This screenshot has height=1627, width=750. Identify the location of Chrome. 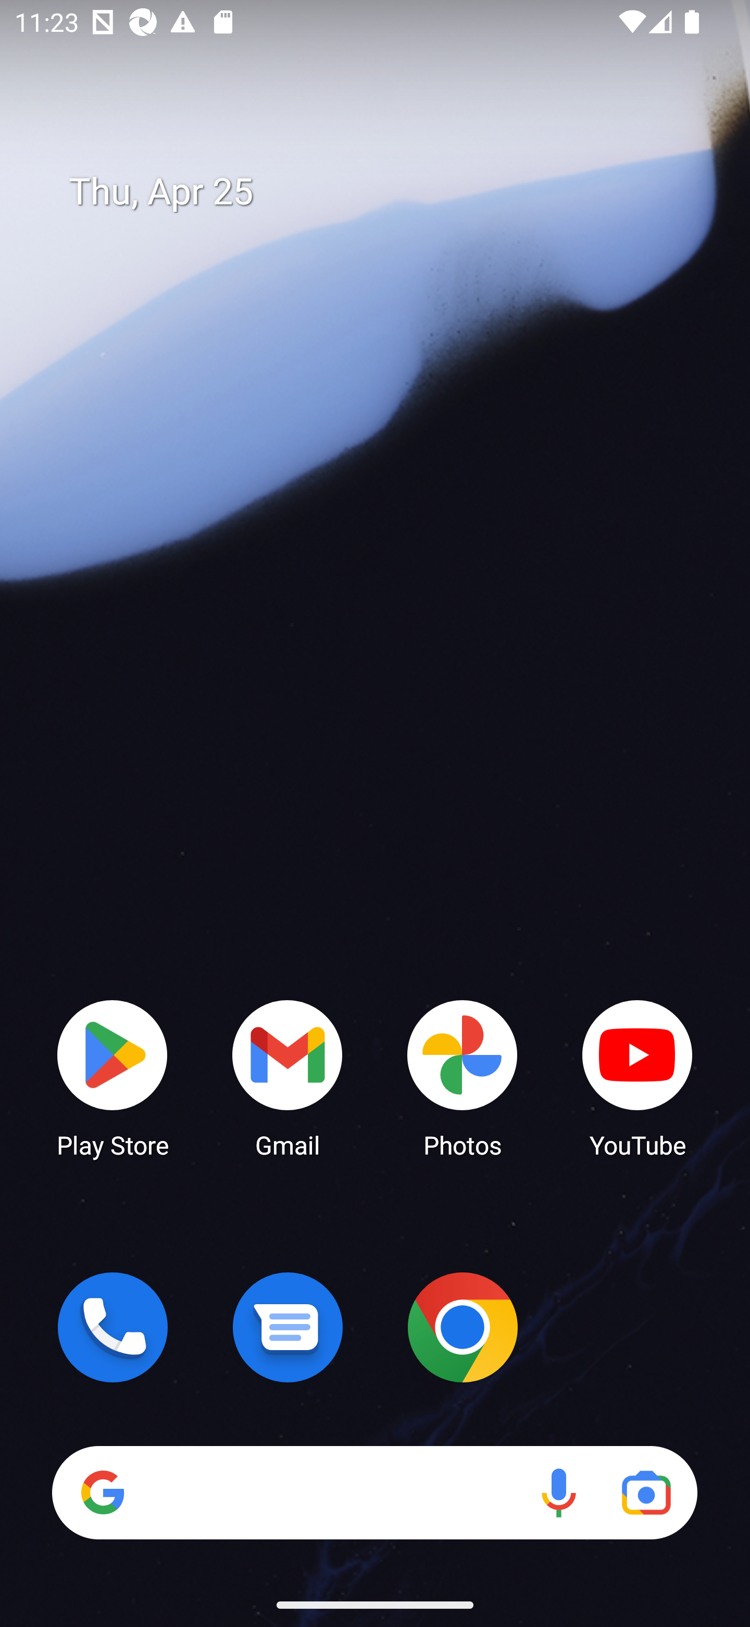
(463, 1327).